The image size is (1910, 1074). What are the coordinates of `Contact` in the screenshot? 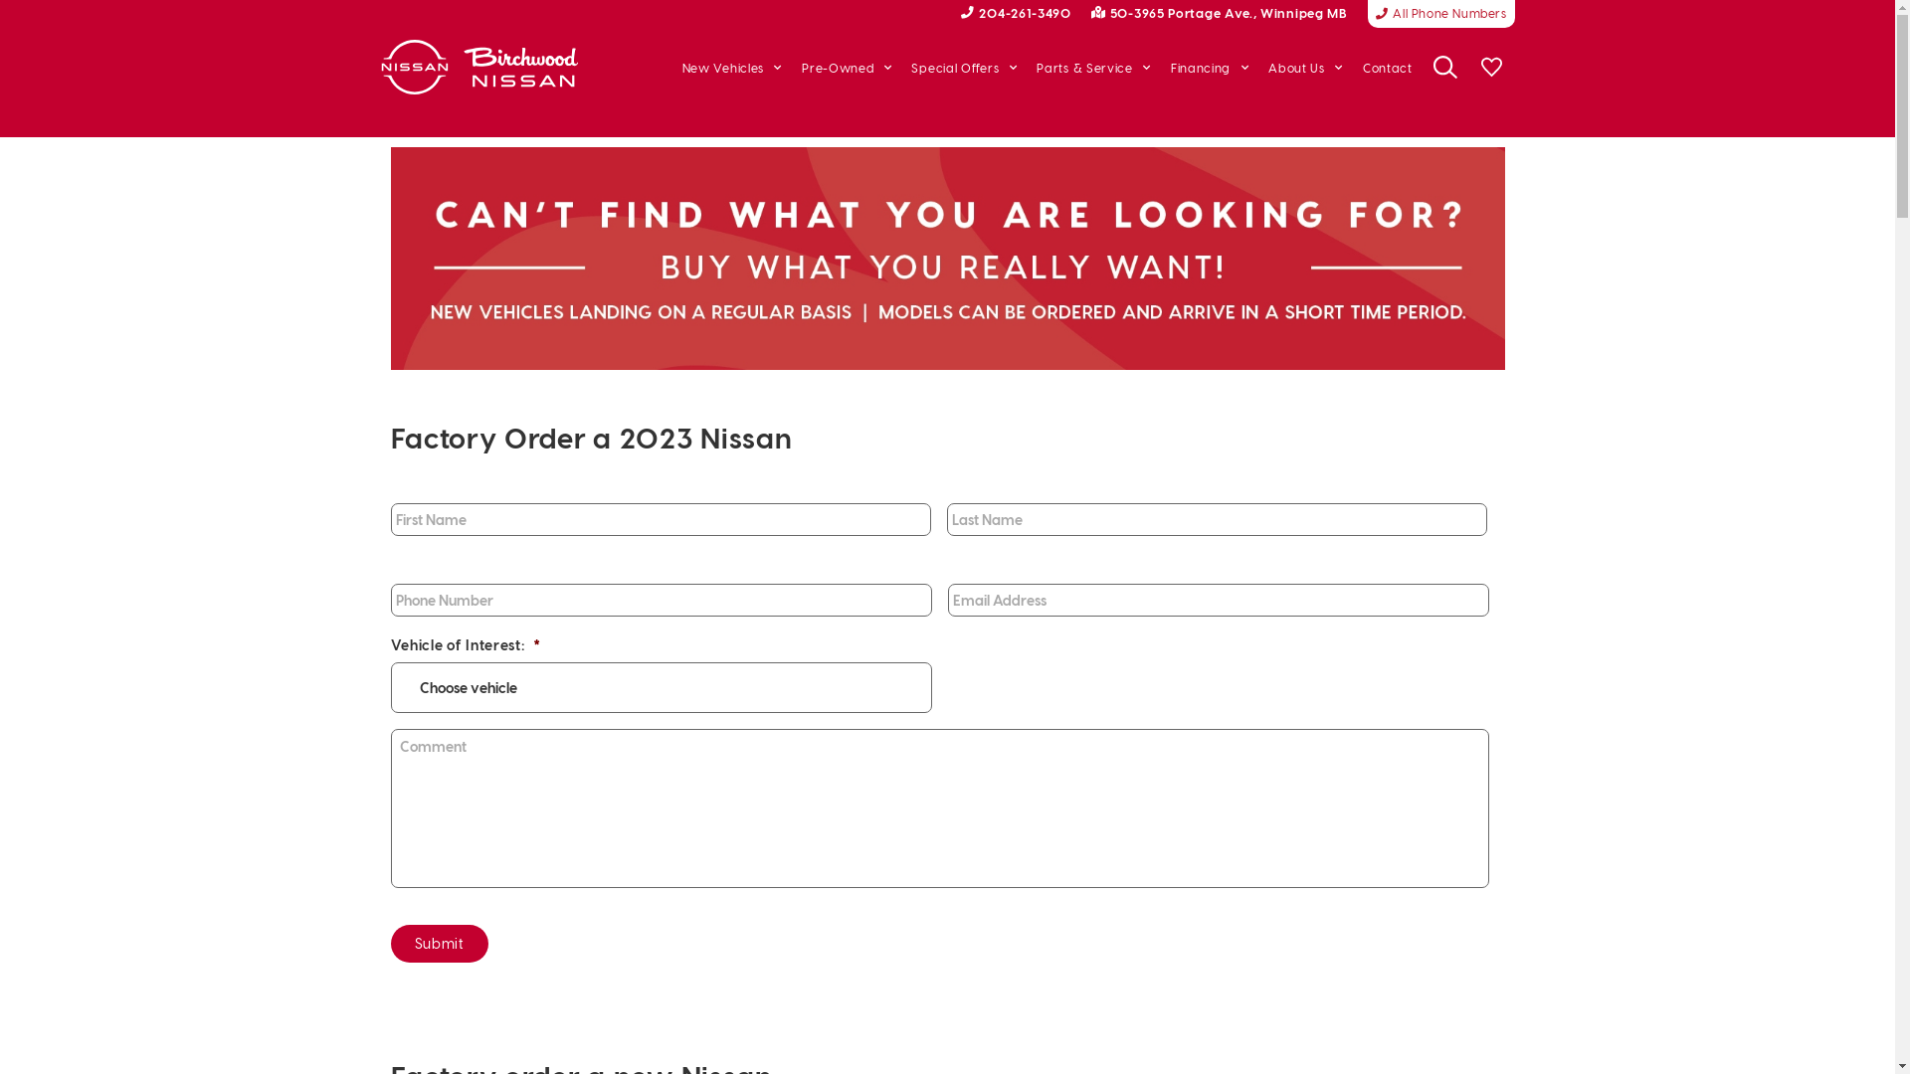 It's located at (1388, 68).